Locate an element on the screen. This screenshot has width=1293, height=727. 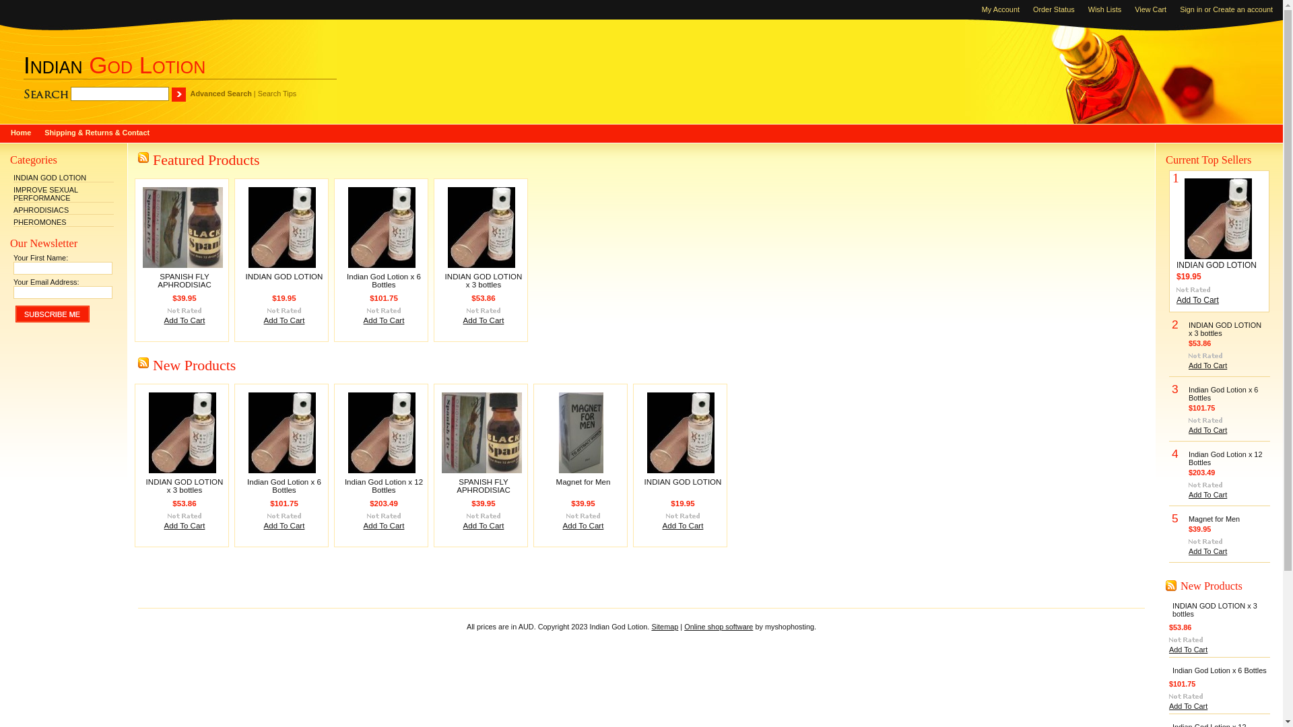
Add To Cart is located at coordinates (1188, 706).